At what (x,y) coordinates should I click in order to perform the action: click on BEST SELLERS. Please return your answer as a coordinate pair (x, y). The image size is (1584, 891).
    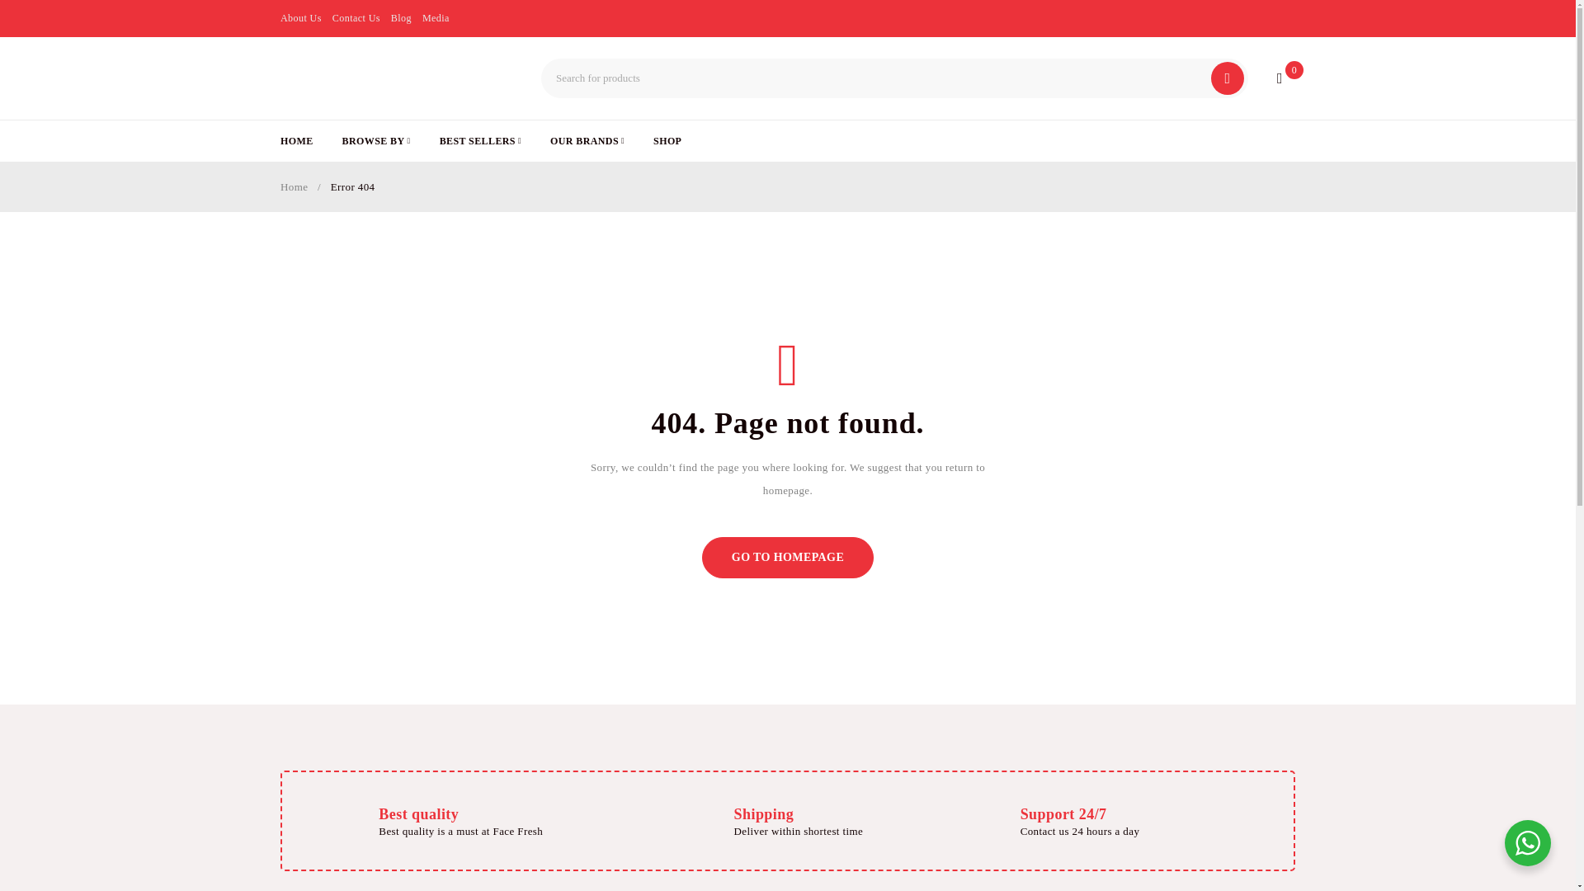
    Looking at the image, I should click on (480, 140).